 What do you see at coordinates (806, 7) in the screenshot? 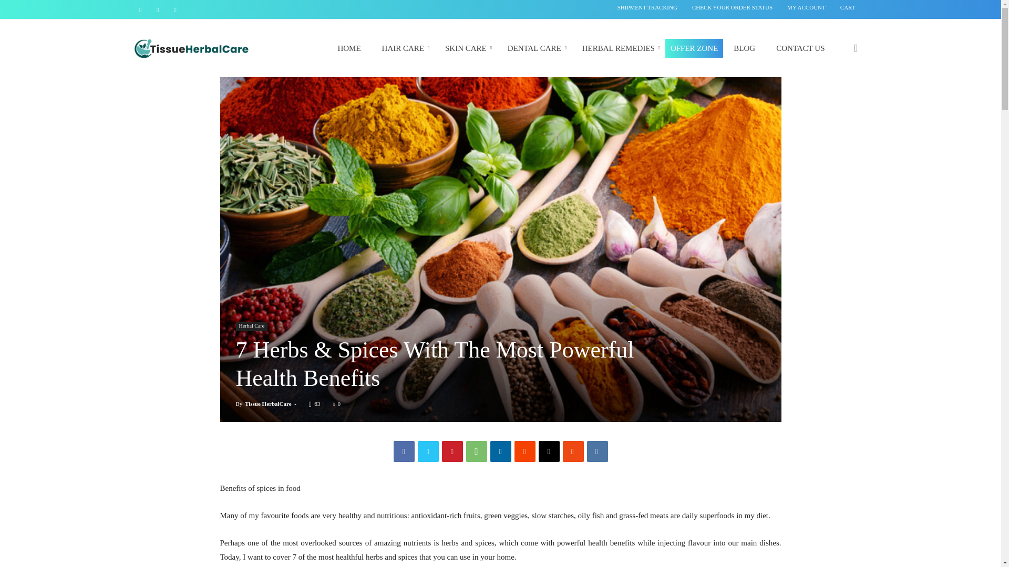
I see `MY ACCOUNT` at bounding box center [806, 7].